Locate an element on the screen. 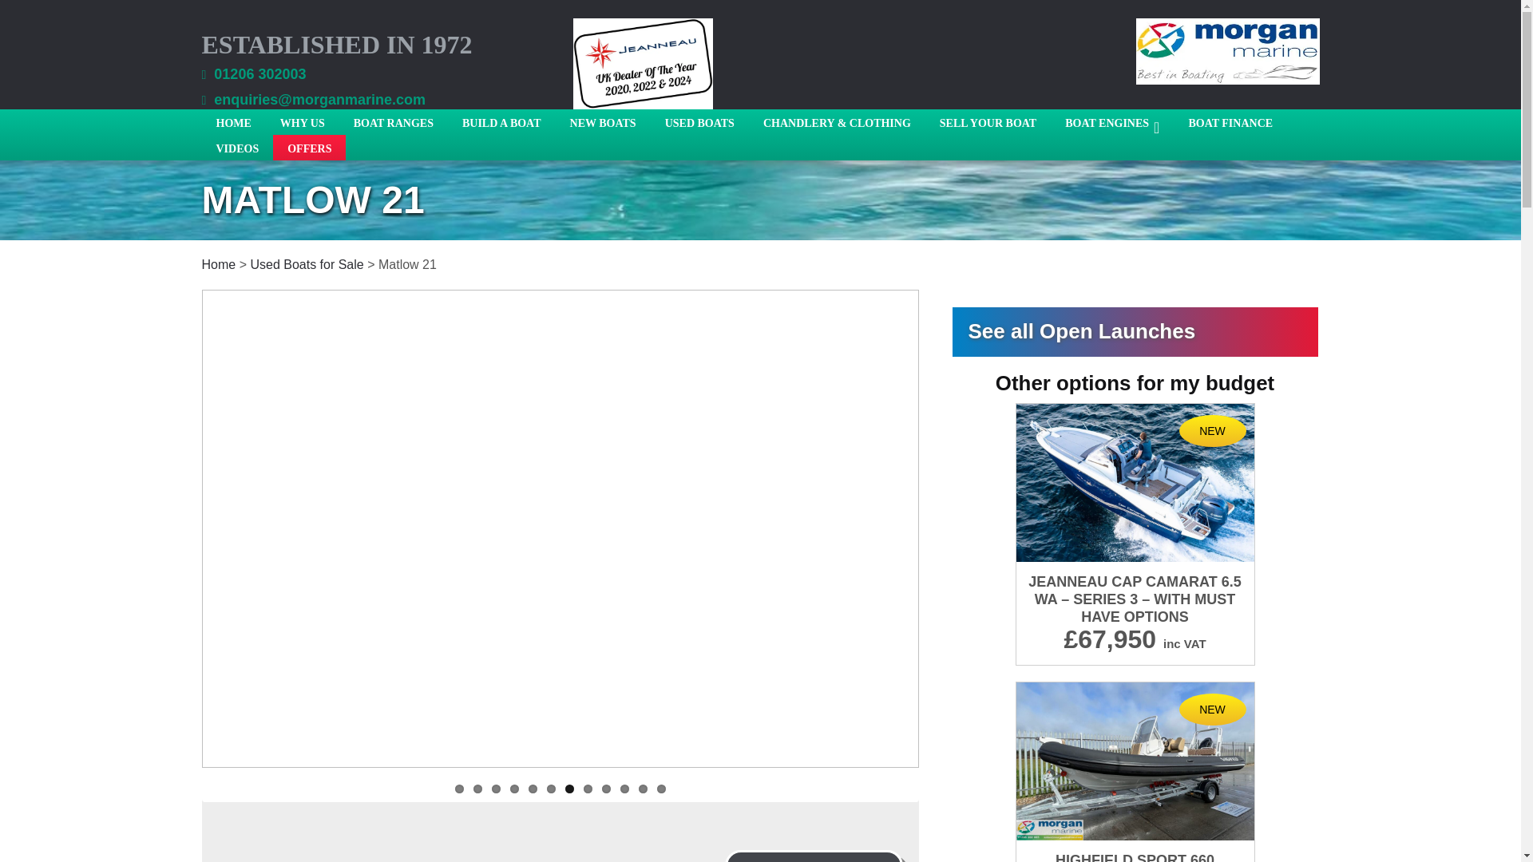 Image resolution: width=1533 pixels, height=862 pixels. OFFERS is located at coordinates (309, 147).